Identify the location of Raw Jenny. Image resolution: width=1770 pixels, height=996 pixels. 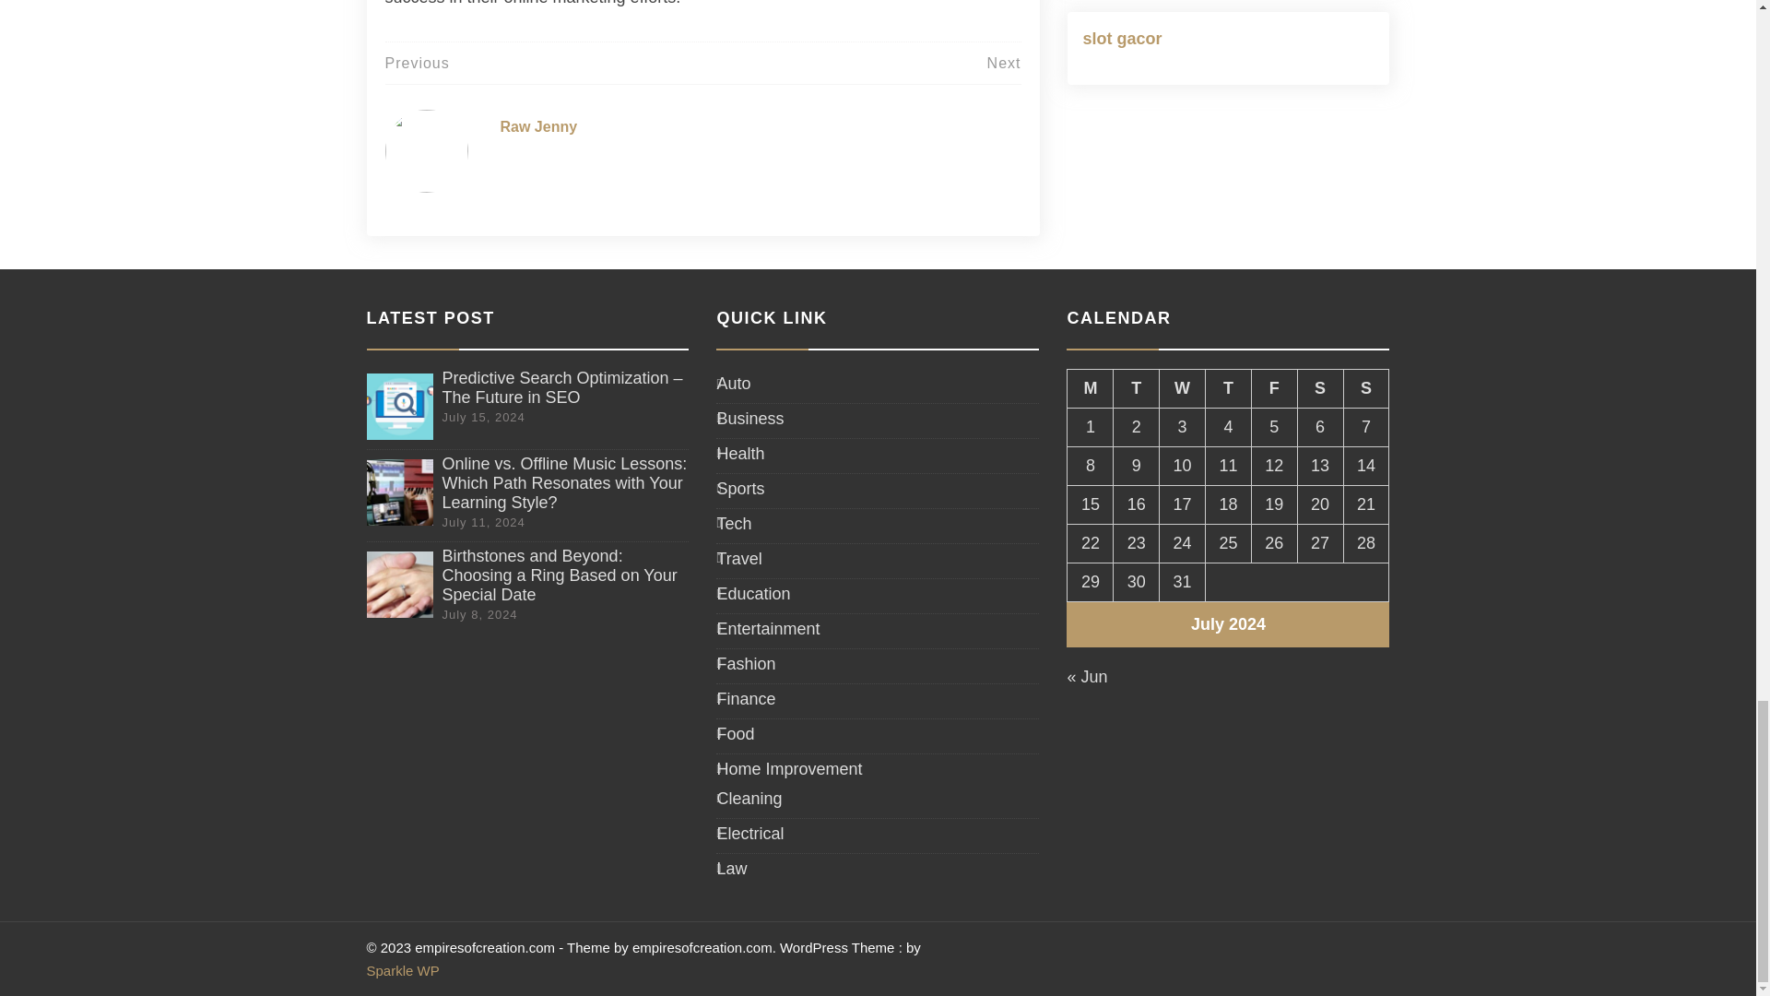
(537, 125).